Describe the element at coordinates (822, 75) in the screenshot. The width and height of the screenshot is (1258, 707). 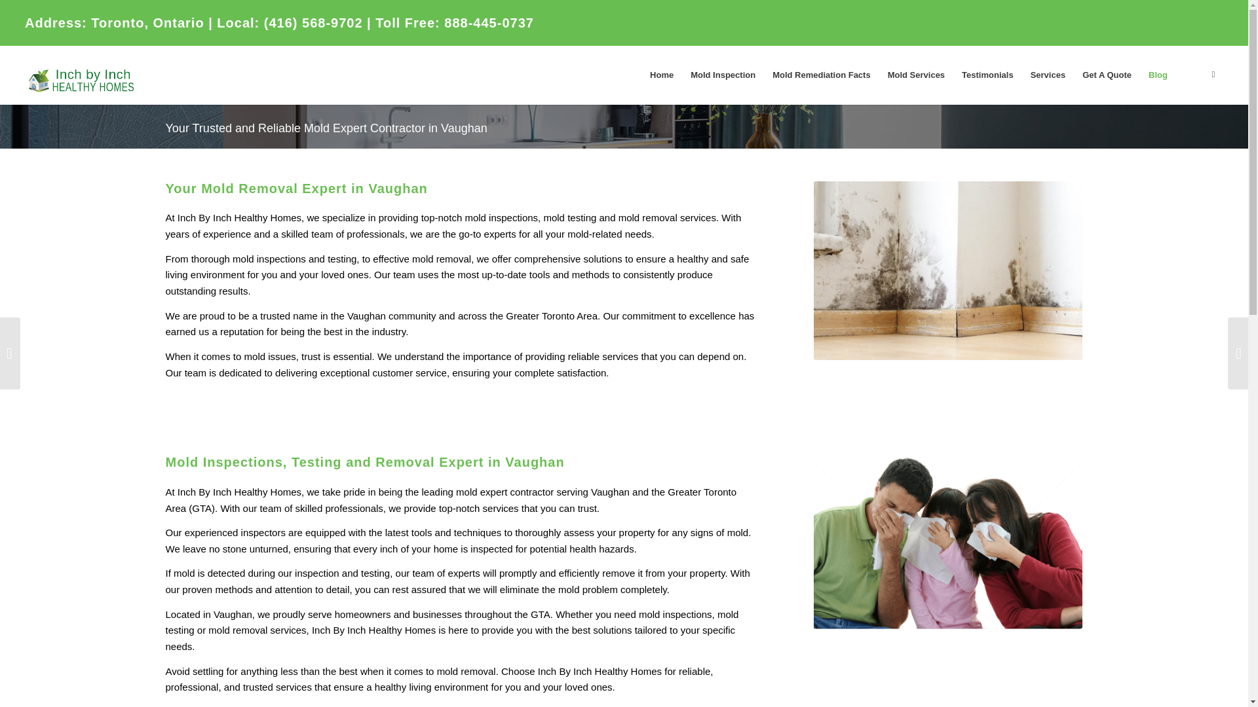
I see `Mold Remediation Facts` at that location.